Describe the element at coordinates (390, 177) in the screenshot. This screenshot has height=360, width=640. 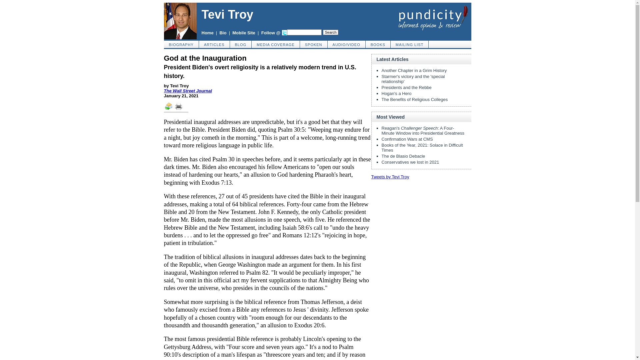
I see `Tweets by Tevi Troy` at that location.